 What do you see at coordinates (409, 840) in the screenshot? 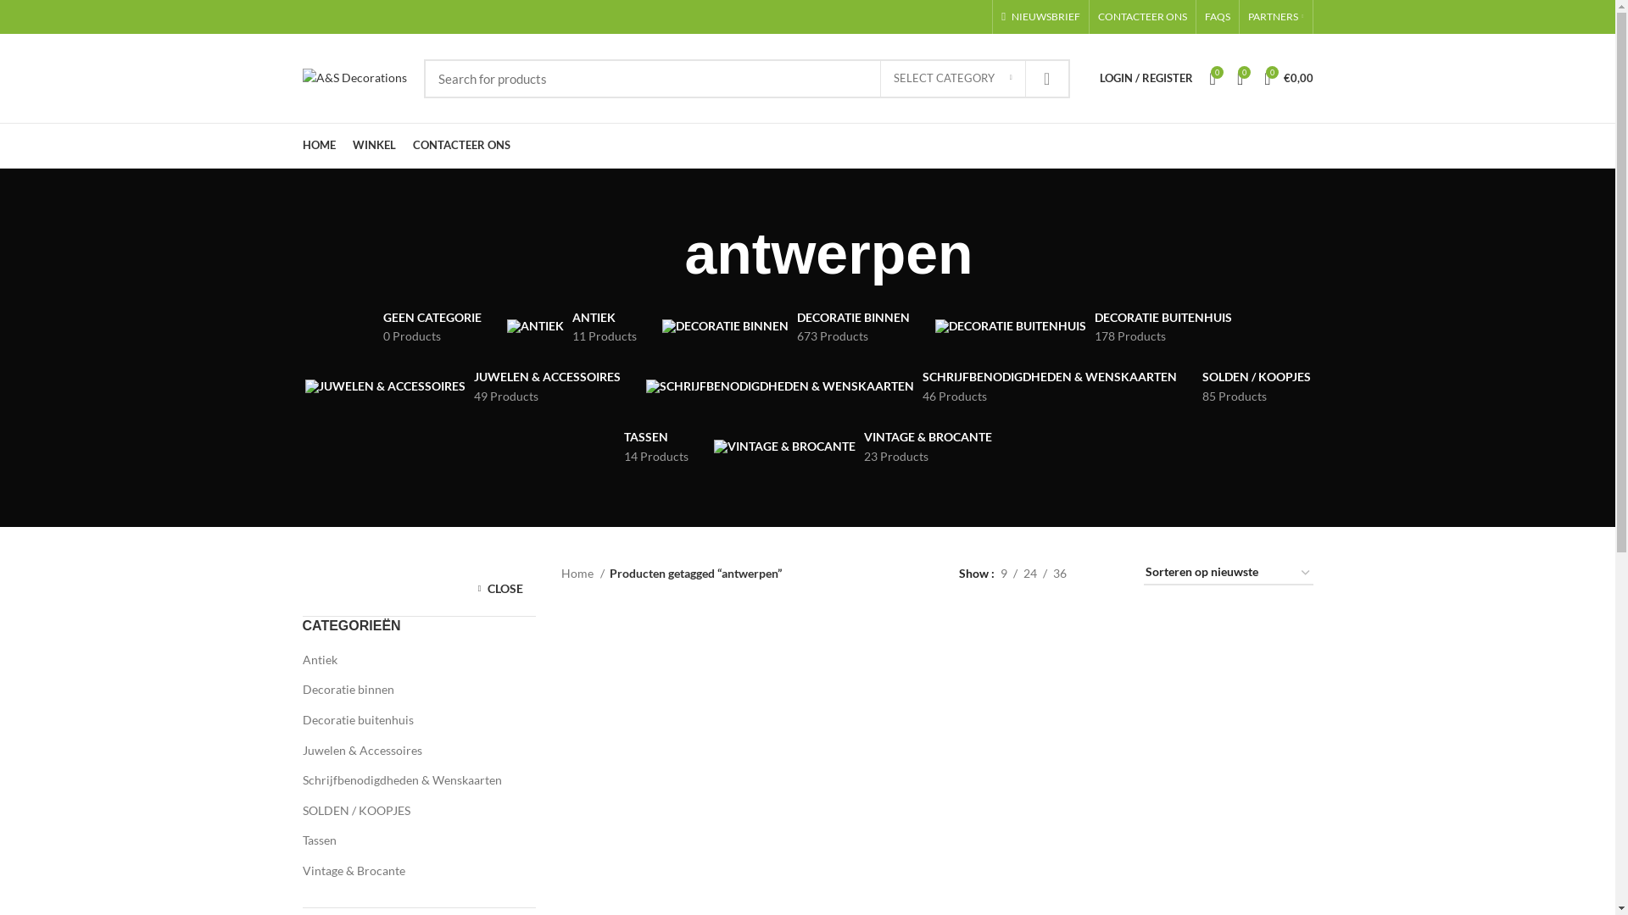
I see `Tassen` at bounding box center [409, 840].